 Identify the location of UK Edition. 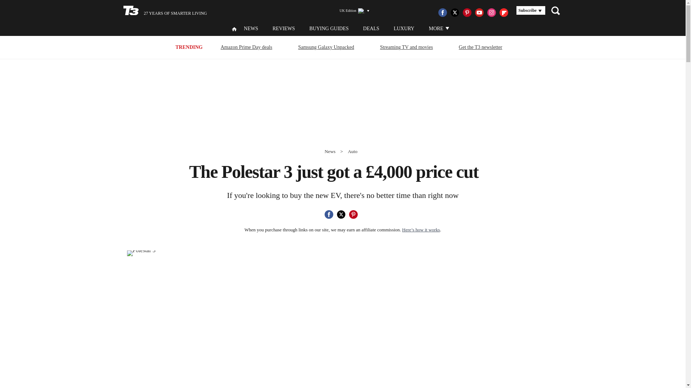
(351, 11).